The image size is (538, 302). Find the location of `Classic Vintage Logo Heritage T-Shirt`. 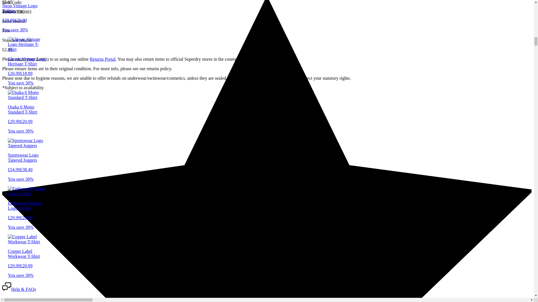

Classic Vintage Logo Heritage T-Shirt is located at coordinates (27, 66).